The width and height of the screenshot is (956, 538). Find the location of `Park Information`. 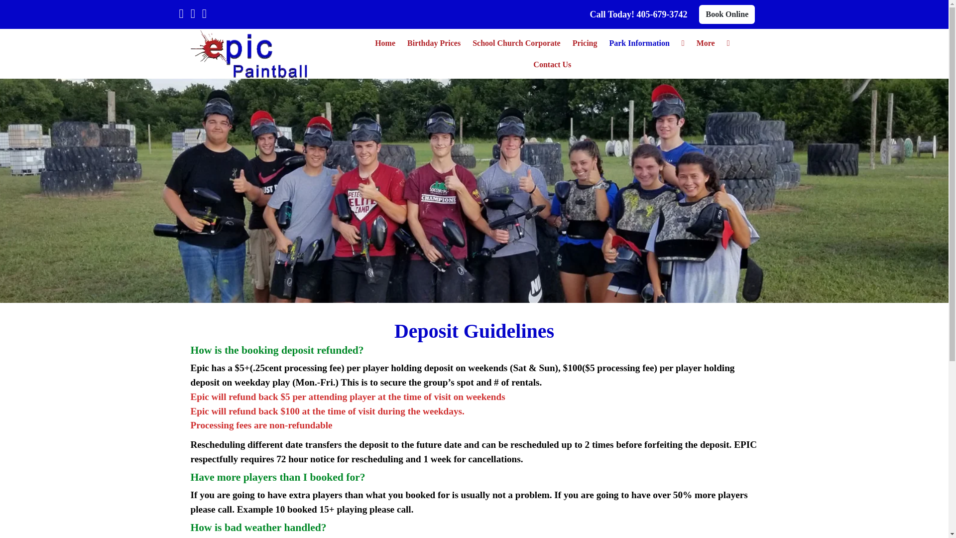

Park Information is located at coordinates (639, 43).